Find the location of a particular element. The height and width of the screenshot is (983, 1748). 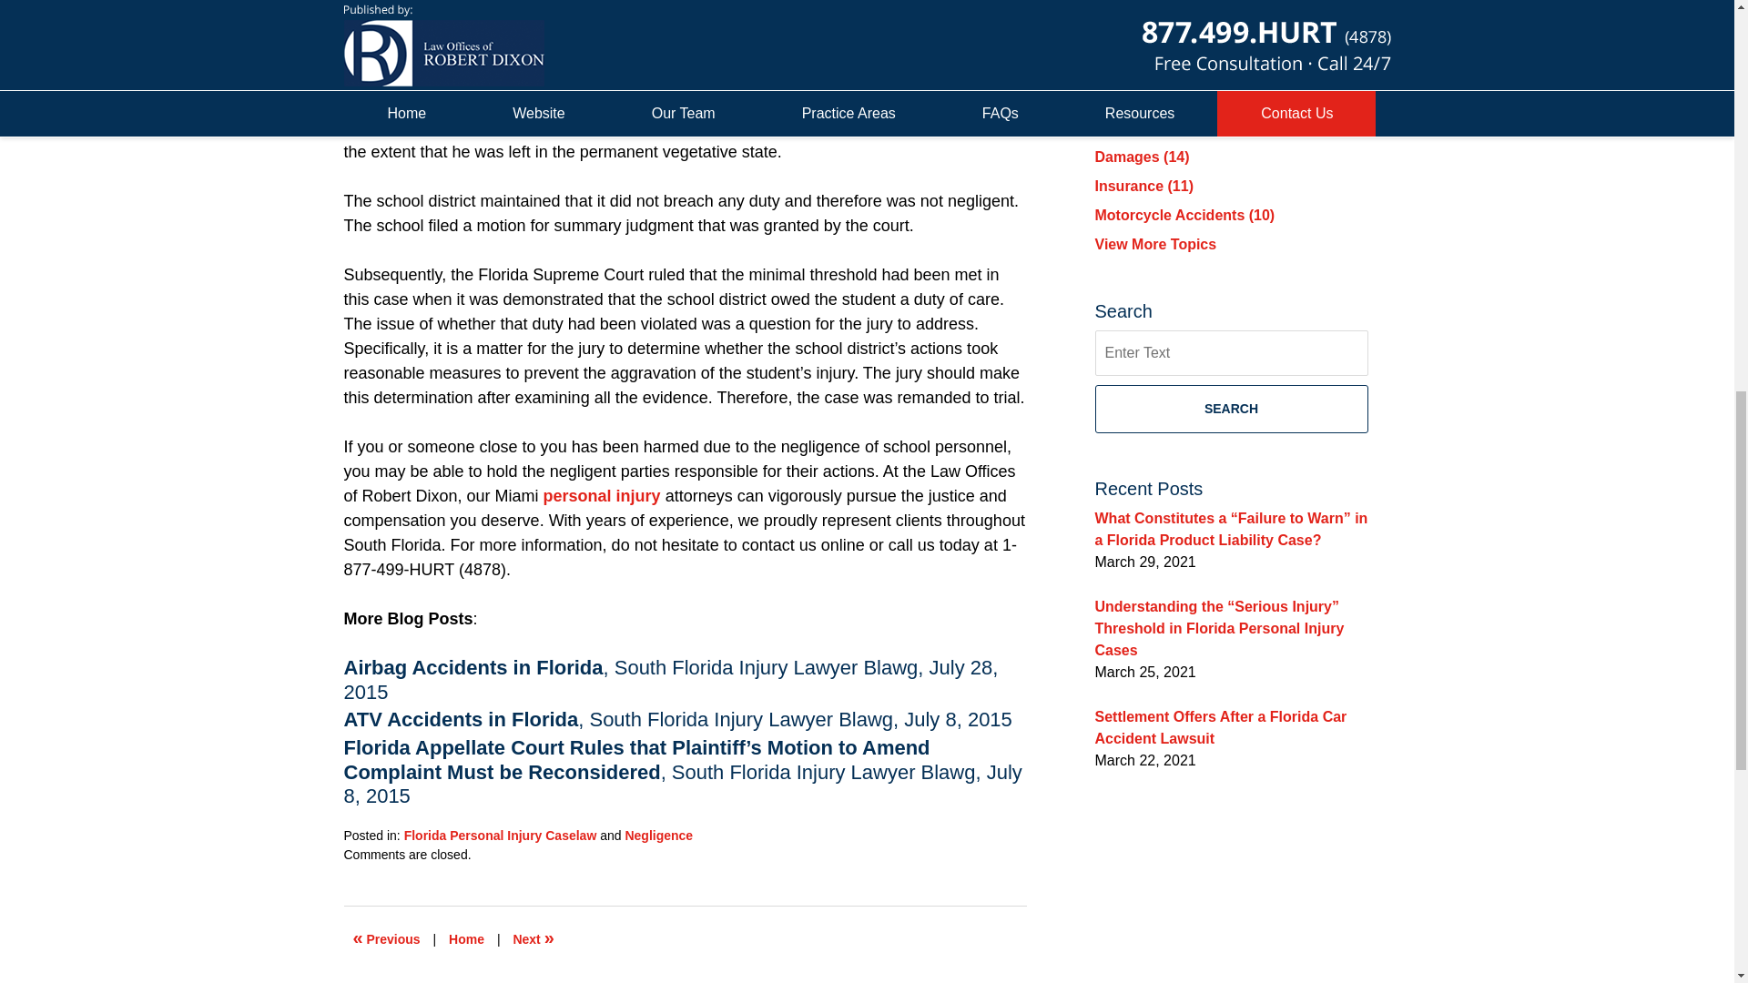

Elevator and Escalator Accidents in Florida is located at coordinates (387, 939).